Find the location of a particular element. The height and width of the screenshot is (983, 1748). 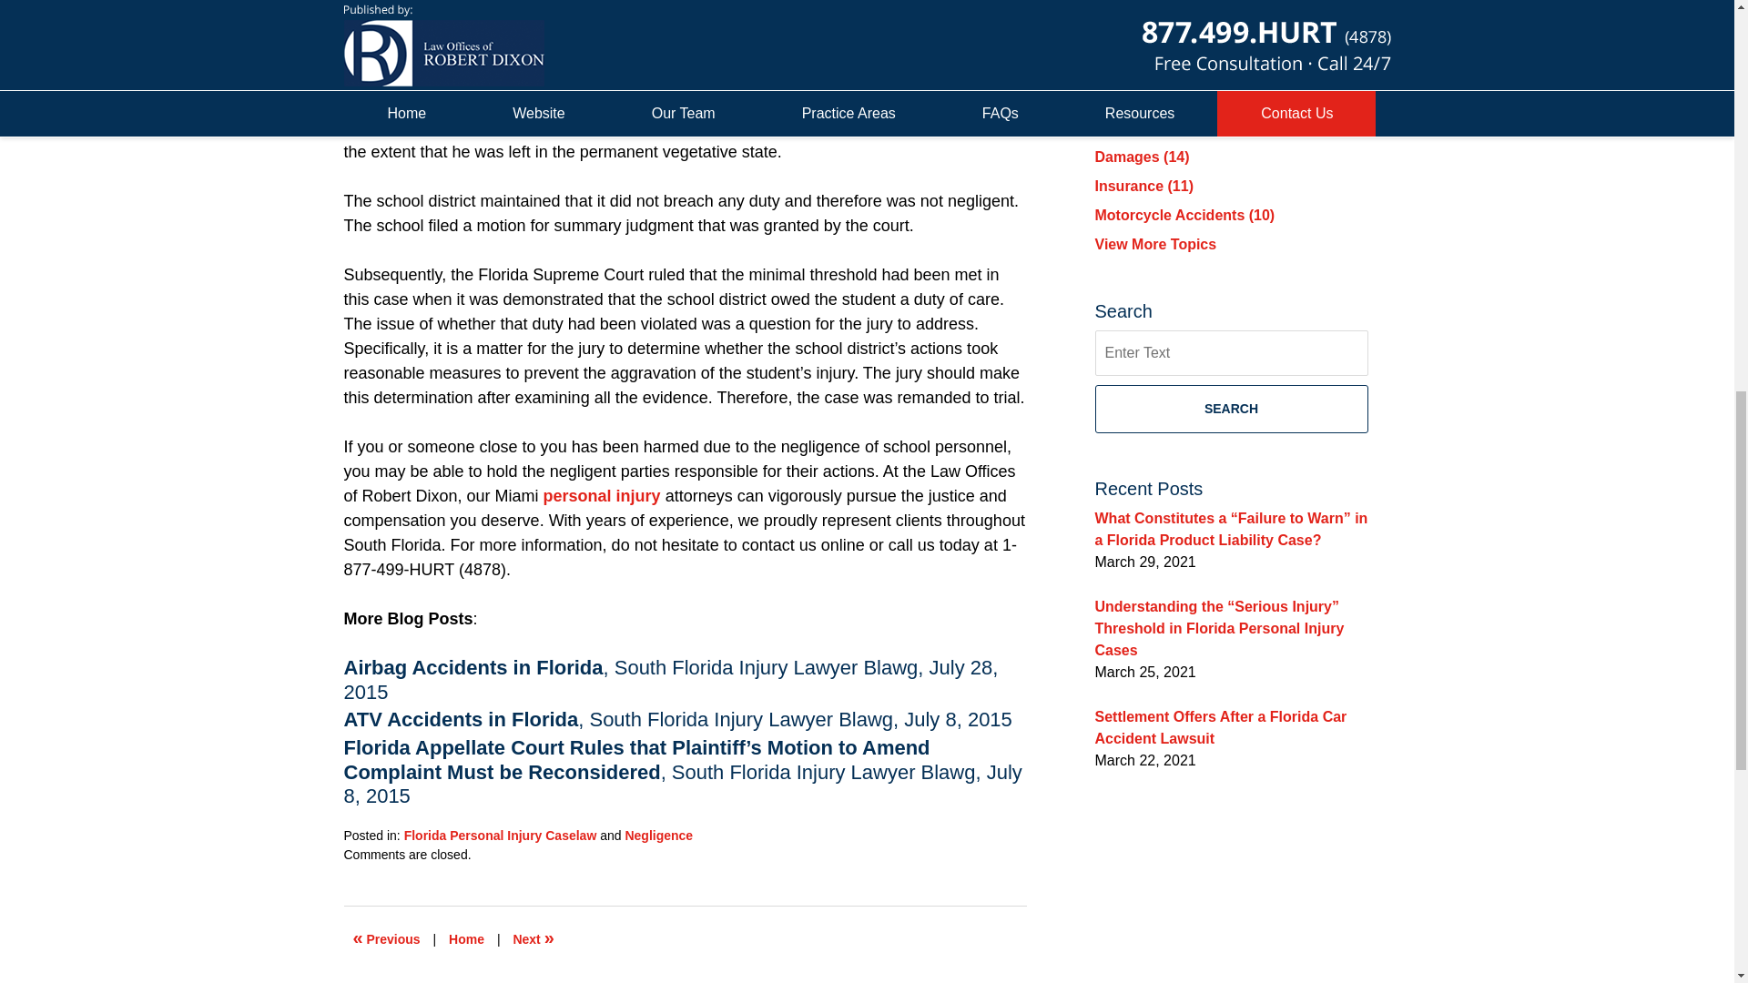

Elevator and Escalator Accidents in Florida is located at coordinates (387, 939).